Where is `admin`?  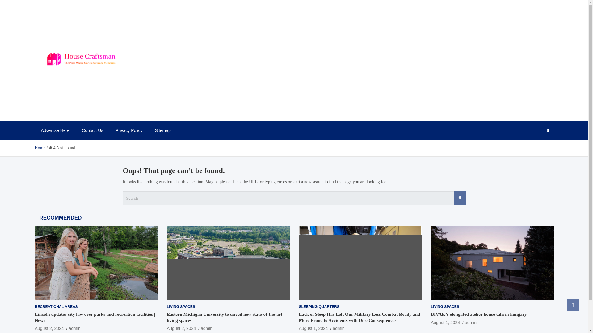
admin is located at coordinates (74, 328).